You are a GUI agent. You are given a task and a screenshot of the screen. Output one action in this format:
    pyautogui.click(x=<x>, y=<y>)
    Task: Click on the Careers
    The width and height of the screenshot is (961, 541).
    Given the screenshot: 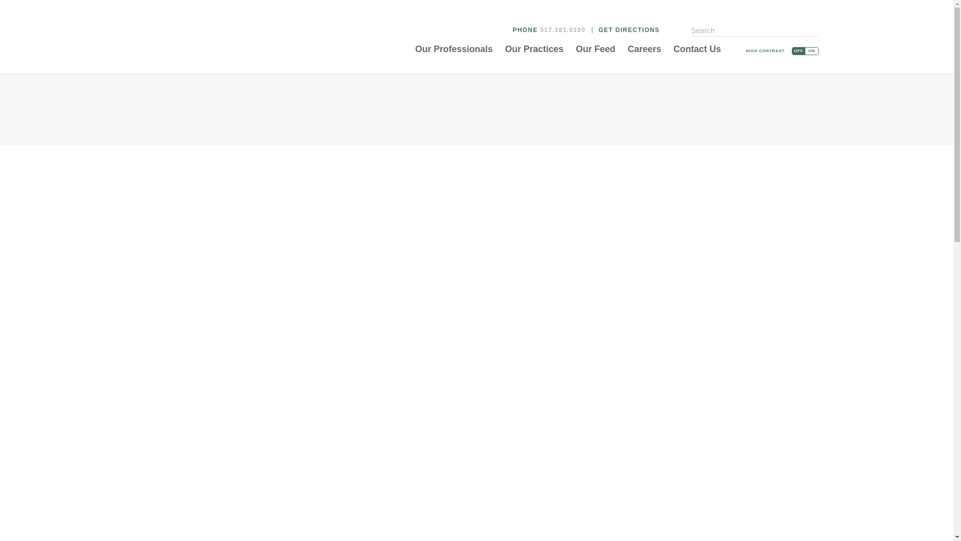 What is the action you would take?
    pyautogui.click(x=644, y=49)
    